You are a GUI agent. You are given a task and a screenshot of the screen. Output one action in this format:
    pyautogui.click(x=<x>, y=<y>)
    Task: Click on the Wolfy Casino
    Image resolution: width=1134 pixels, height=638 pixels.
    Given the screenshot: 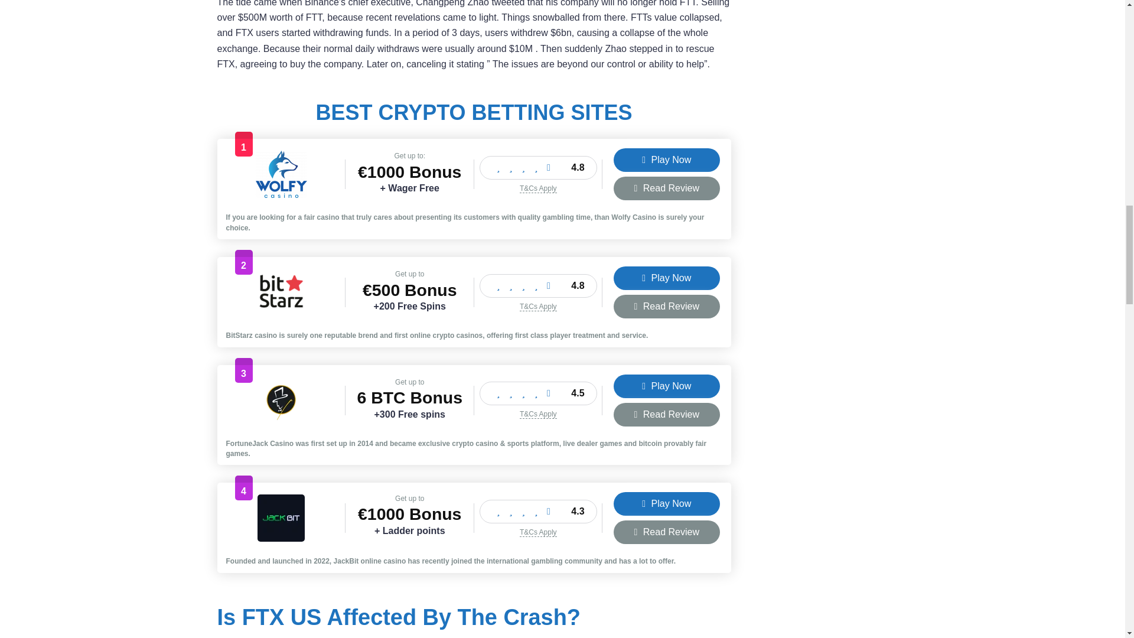 What is the action you would take?
    pyautogui.click(x=281, y=194)
    